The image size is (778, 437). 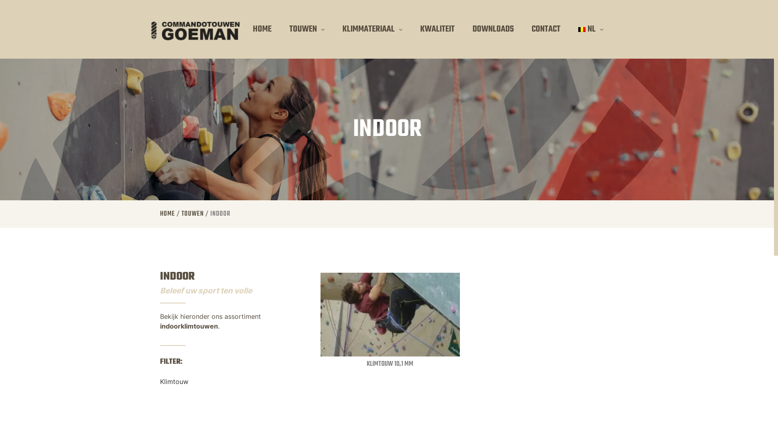 I want to click on KWALITEIT, so click(x=438, y=29).